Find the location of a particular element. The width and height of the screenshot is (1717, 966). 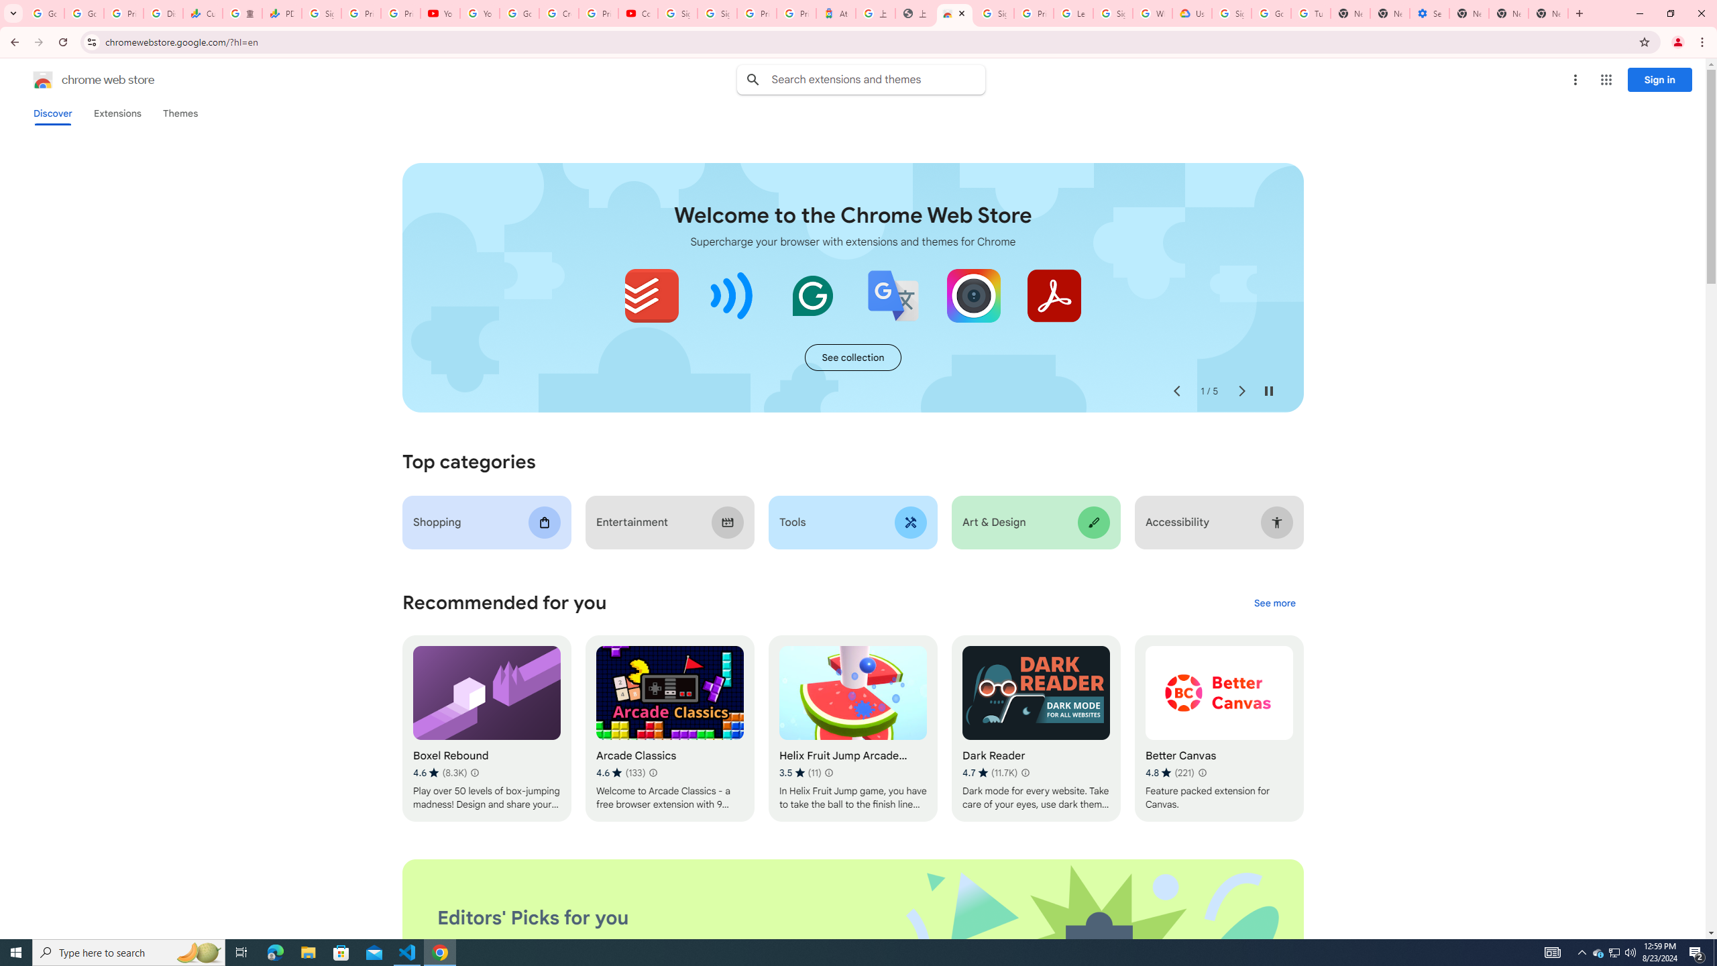

Average rating 4.6 out of 5 stars. 8.3K ratings. is located at coordinates (439, 773).